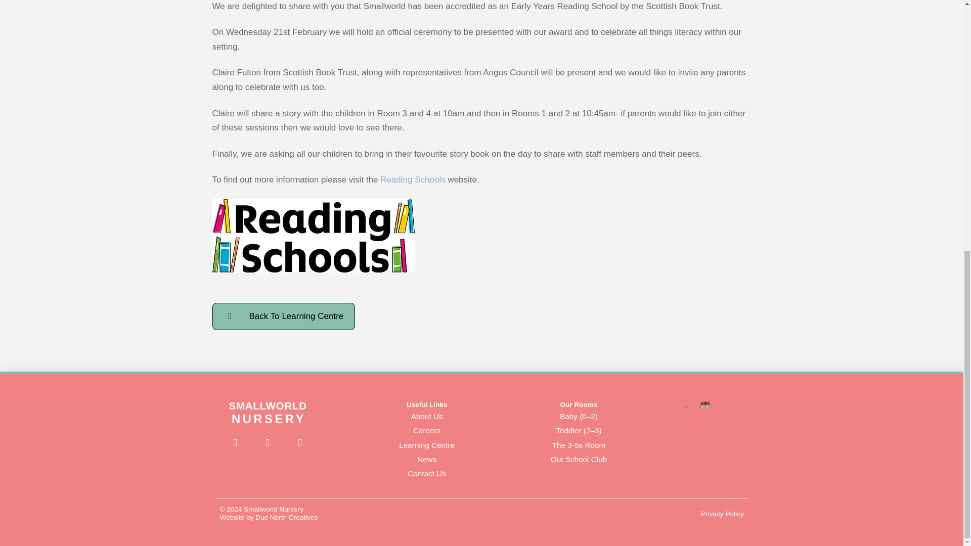 This screenshot has width=971, height=546. What do you see at coordinates (427, 445) in the screenshot?
I see `Learning Centre` at bounding box center [427, 445].